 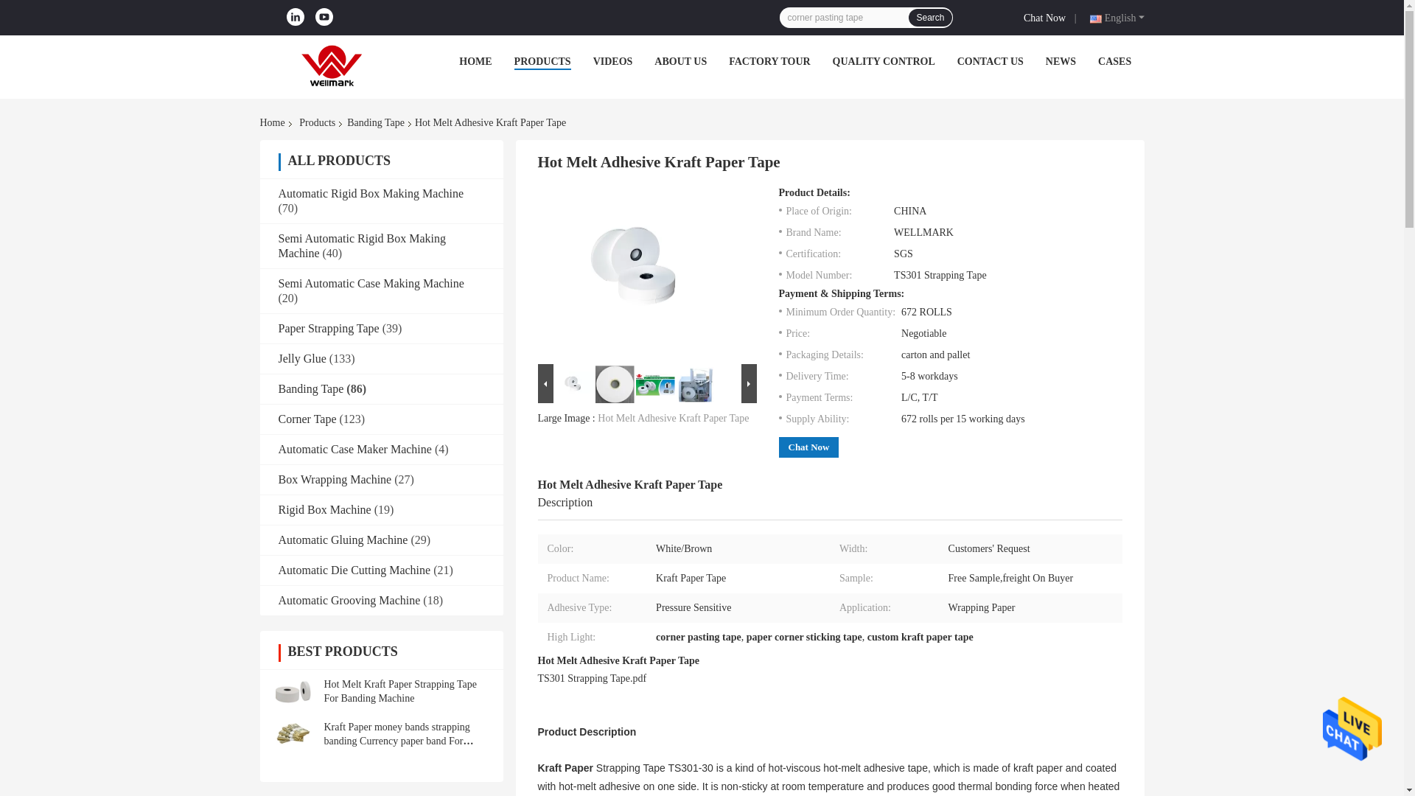 I want to click on CASES, so click(x=1114, y=60).